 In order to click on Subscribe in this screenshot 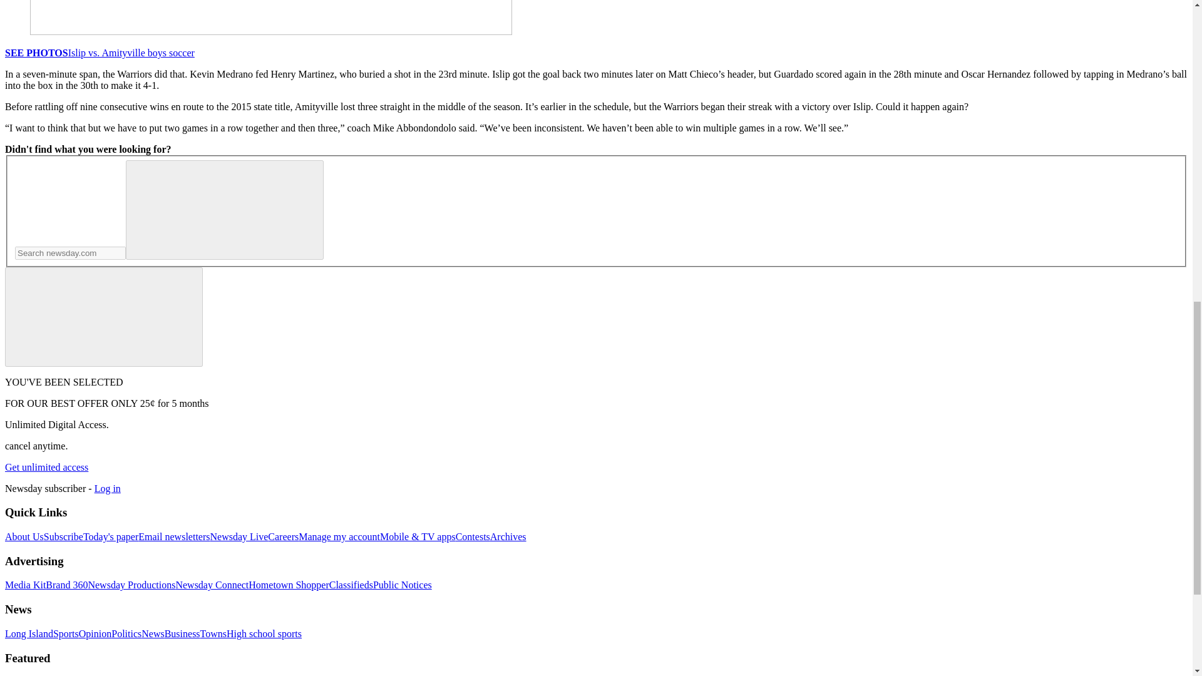, I will do `click(63, 536)`.